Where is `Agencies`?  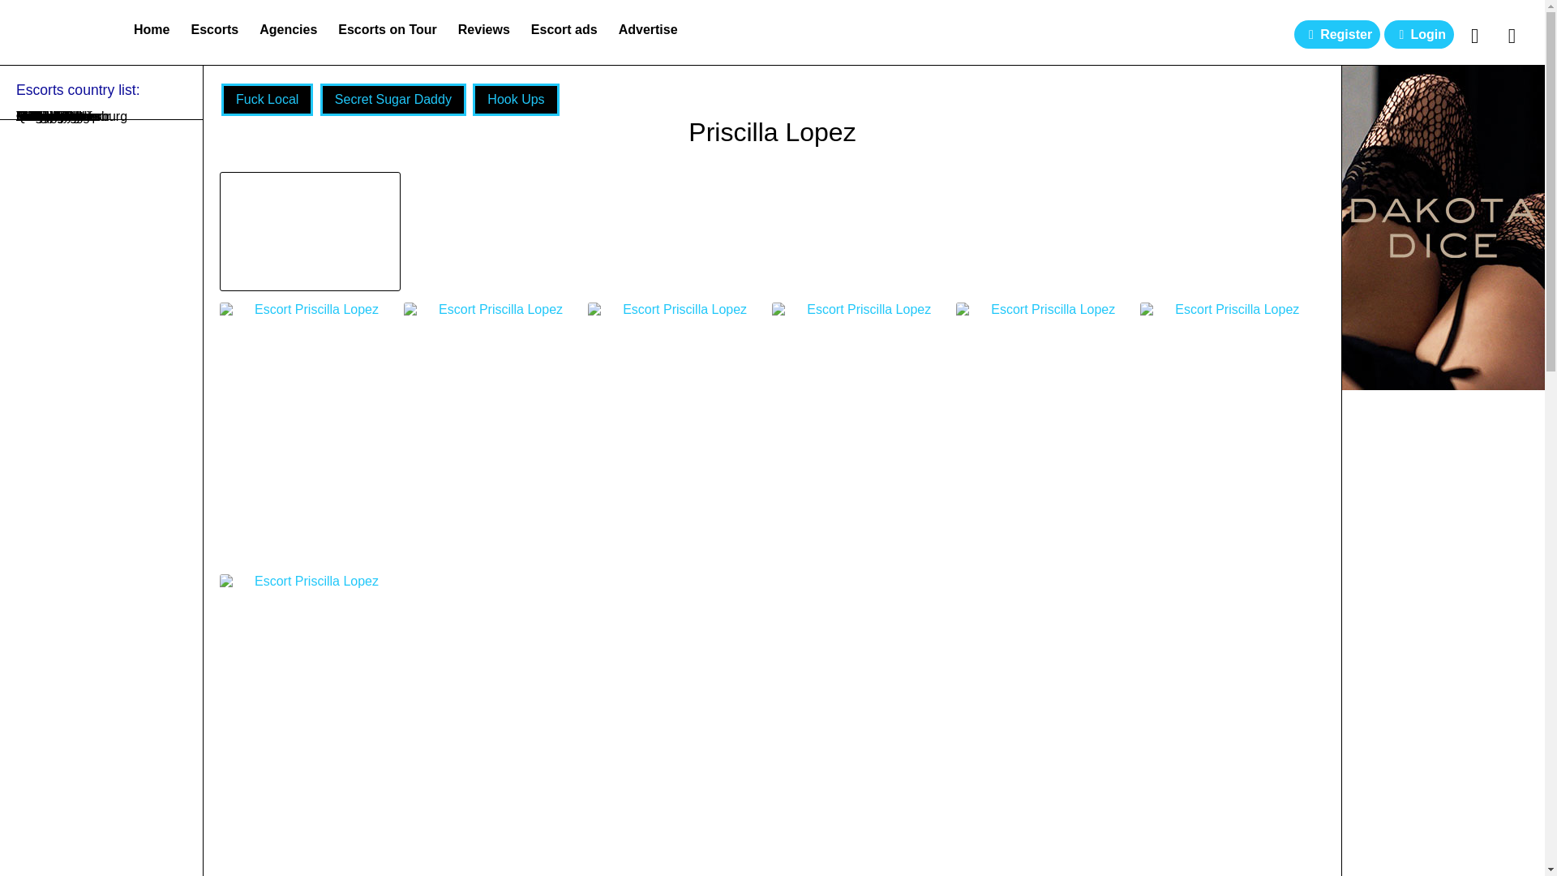 Agencies is located at coordinates (288, 29).